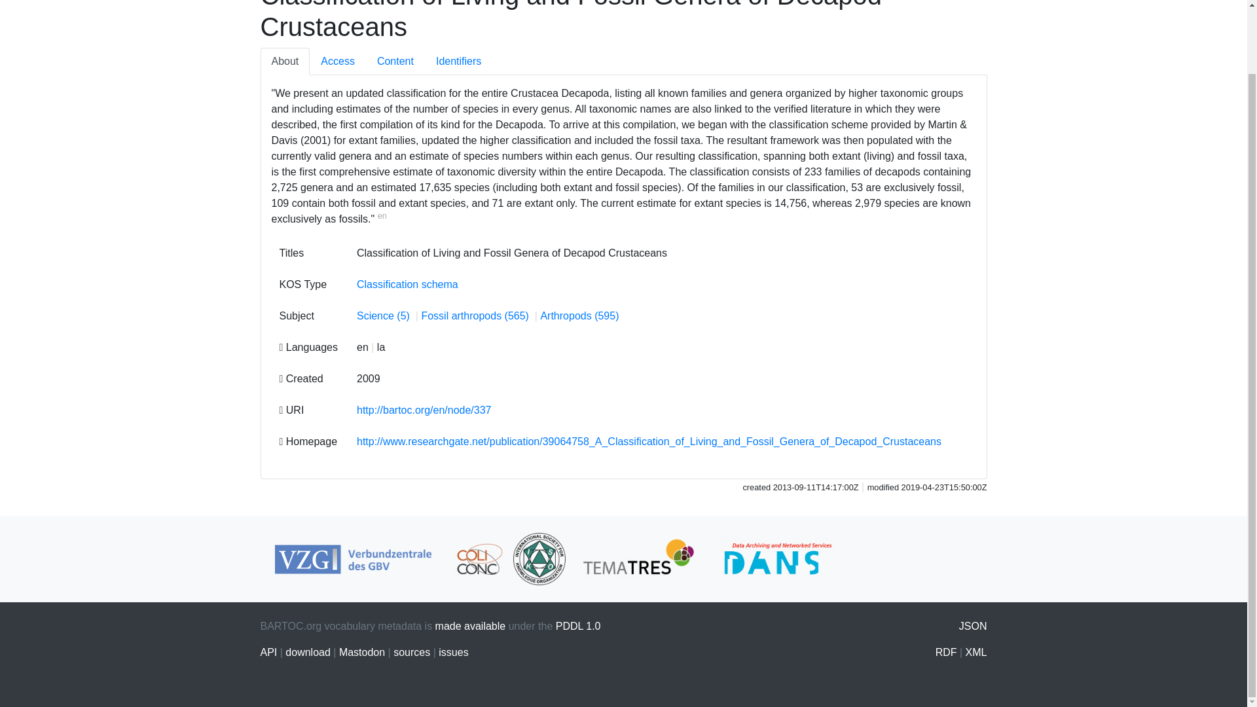 This screenshot has width=1257, height=707. I want to click on download, so click(308, 652).